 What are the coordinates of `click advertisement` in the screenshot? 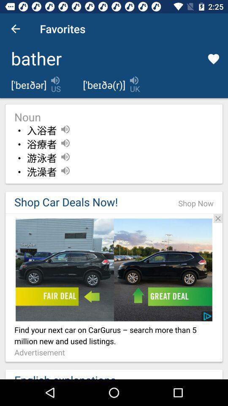 It's located at (114, 214).